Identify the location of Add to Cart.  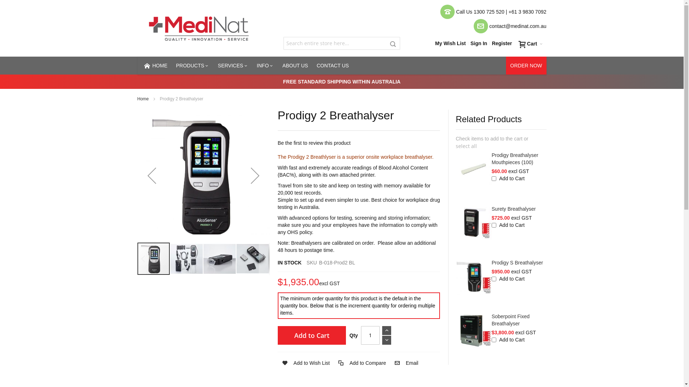
(312, 335).